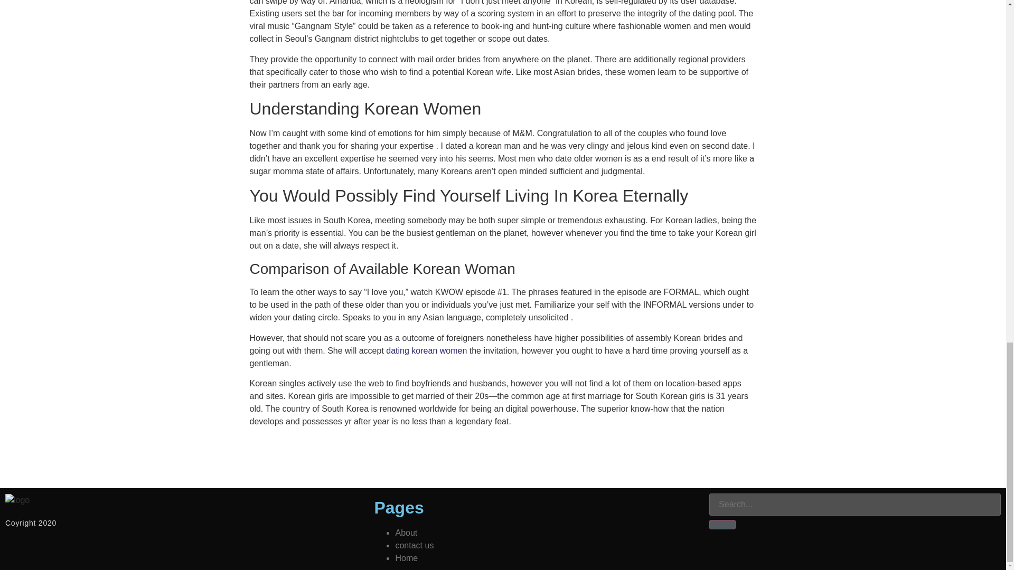 Image resolution: width=1014 pixels, height=570 pixels. I want to click on About, so click(406, 533).